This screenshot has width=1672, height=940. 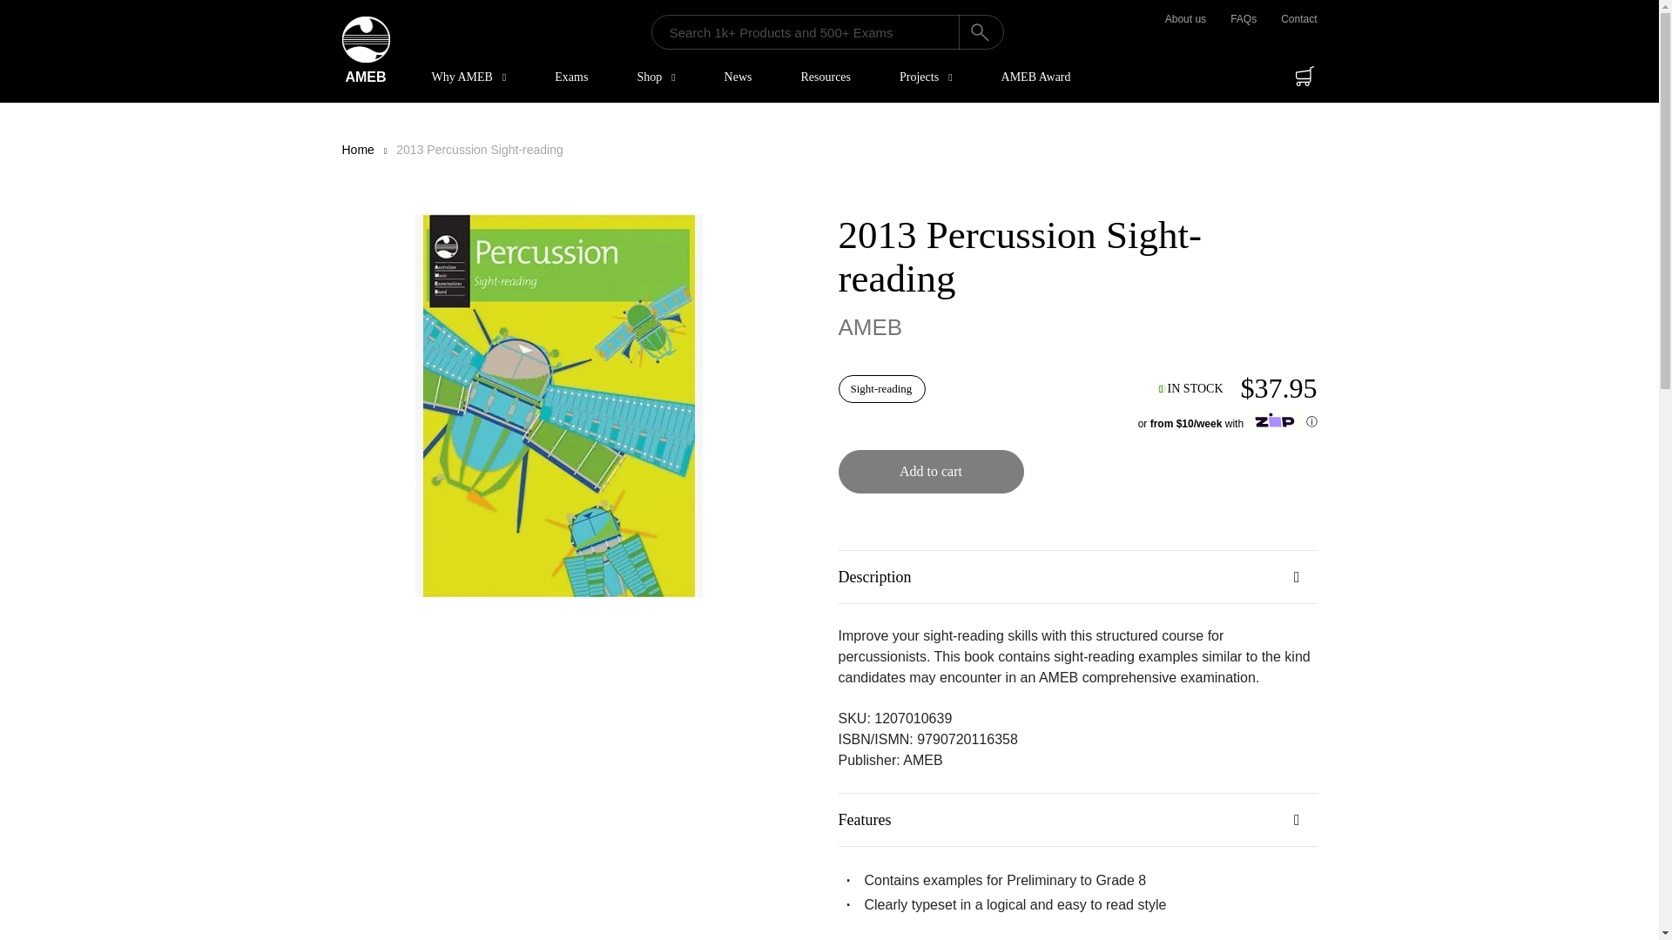 I want to click on Go to Home Page, so click(x=357, y=150).